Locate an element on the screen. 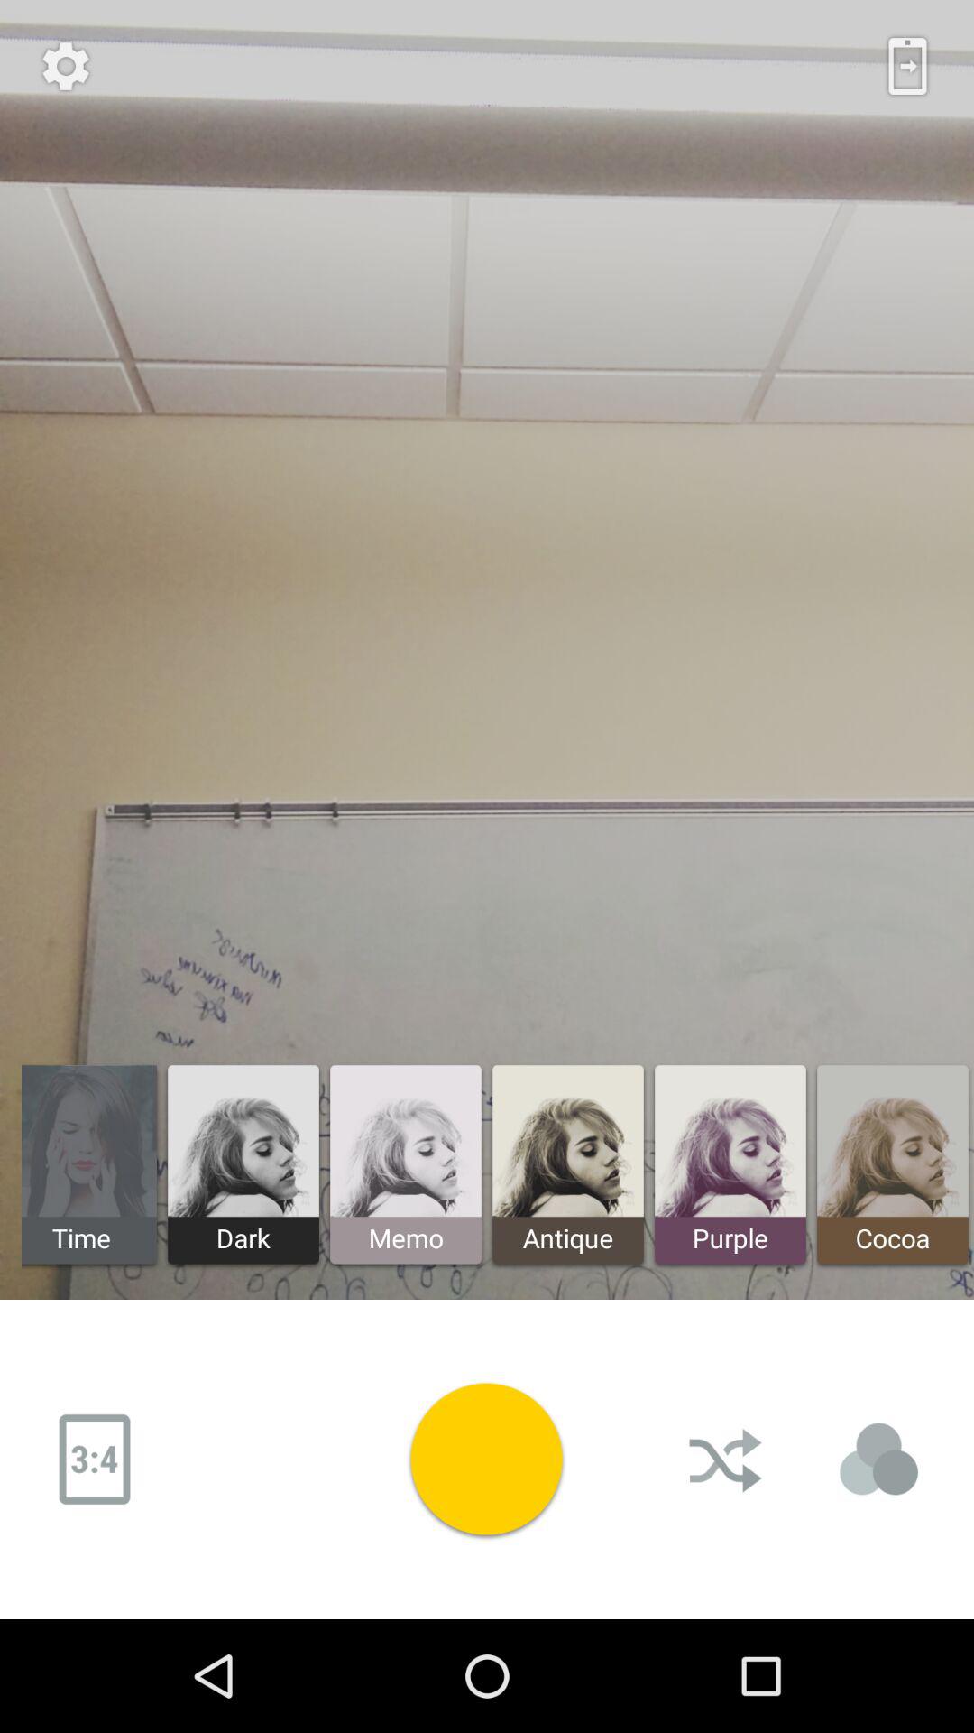  click on yellow circle at the bottom of the page is located at coordinates (487, 1459).